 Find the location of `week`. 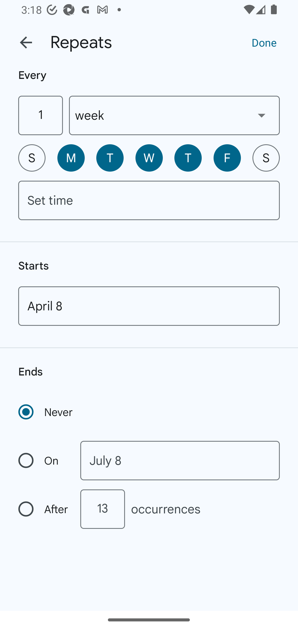

week is located at coordinates (174, 115).